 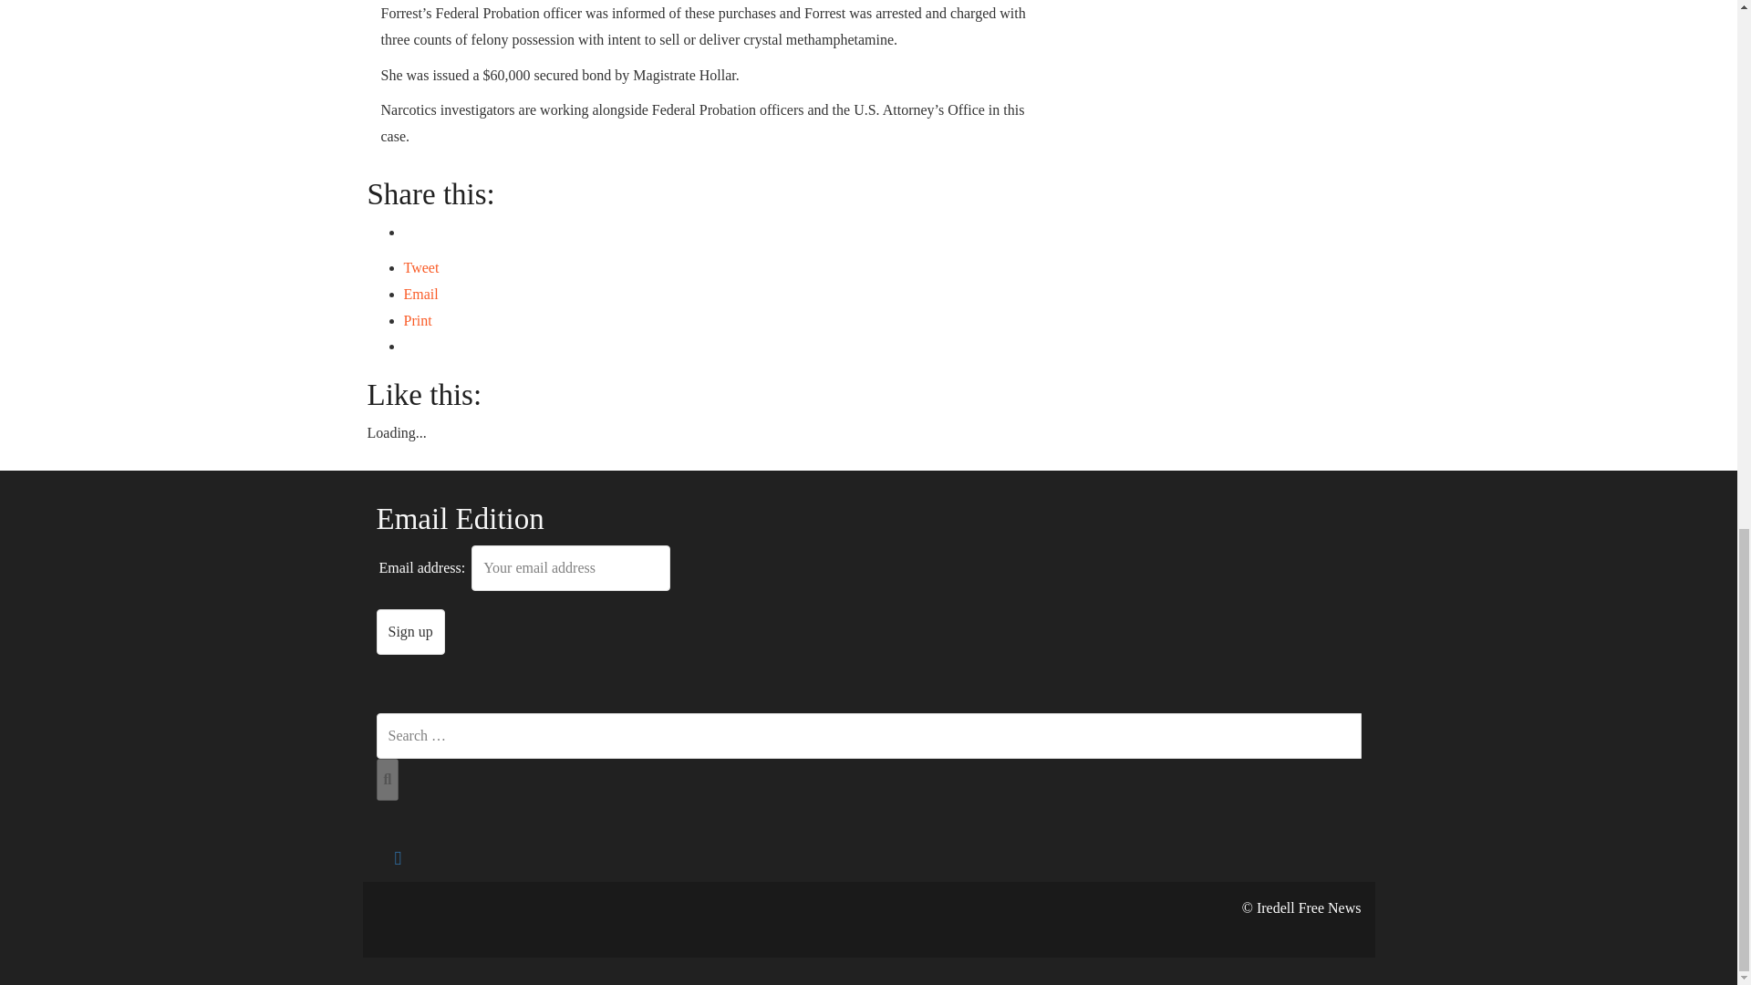 I want to click on Print, so click(x=416, y=320).